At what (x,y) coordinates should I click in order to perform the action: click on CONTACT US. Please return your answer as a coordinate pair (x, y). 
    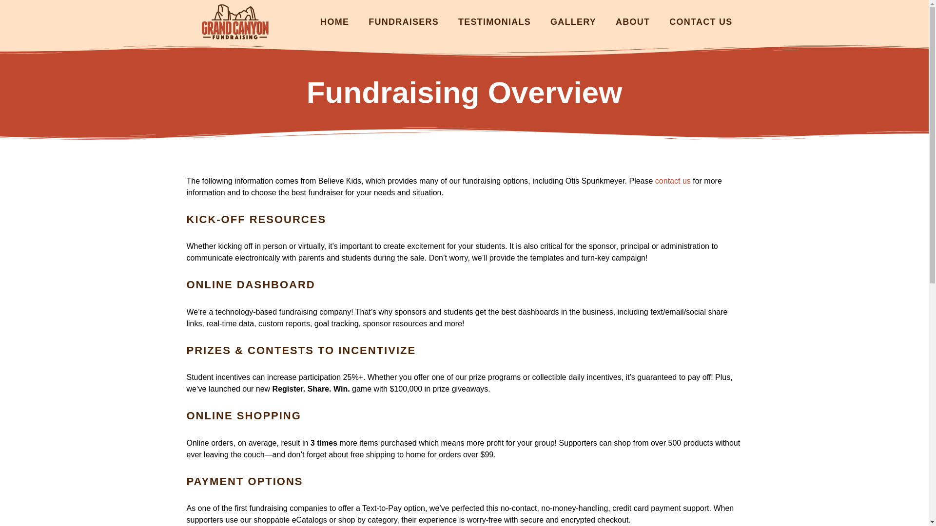
    Looking at the image, I should click on (701, 21).